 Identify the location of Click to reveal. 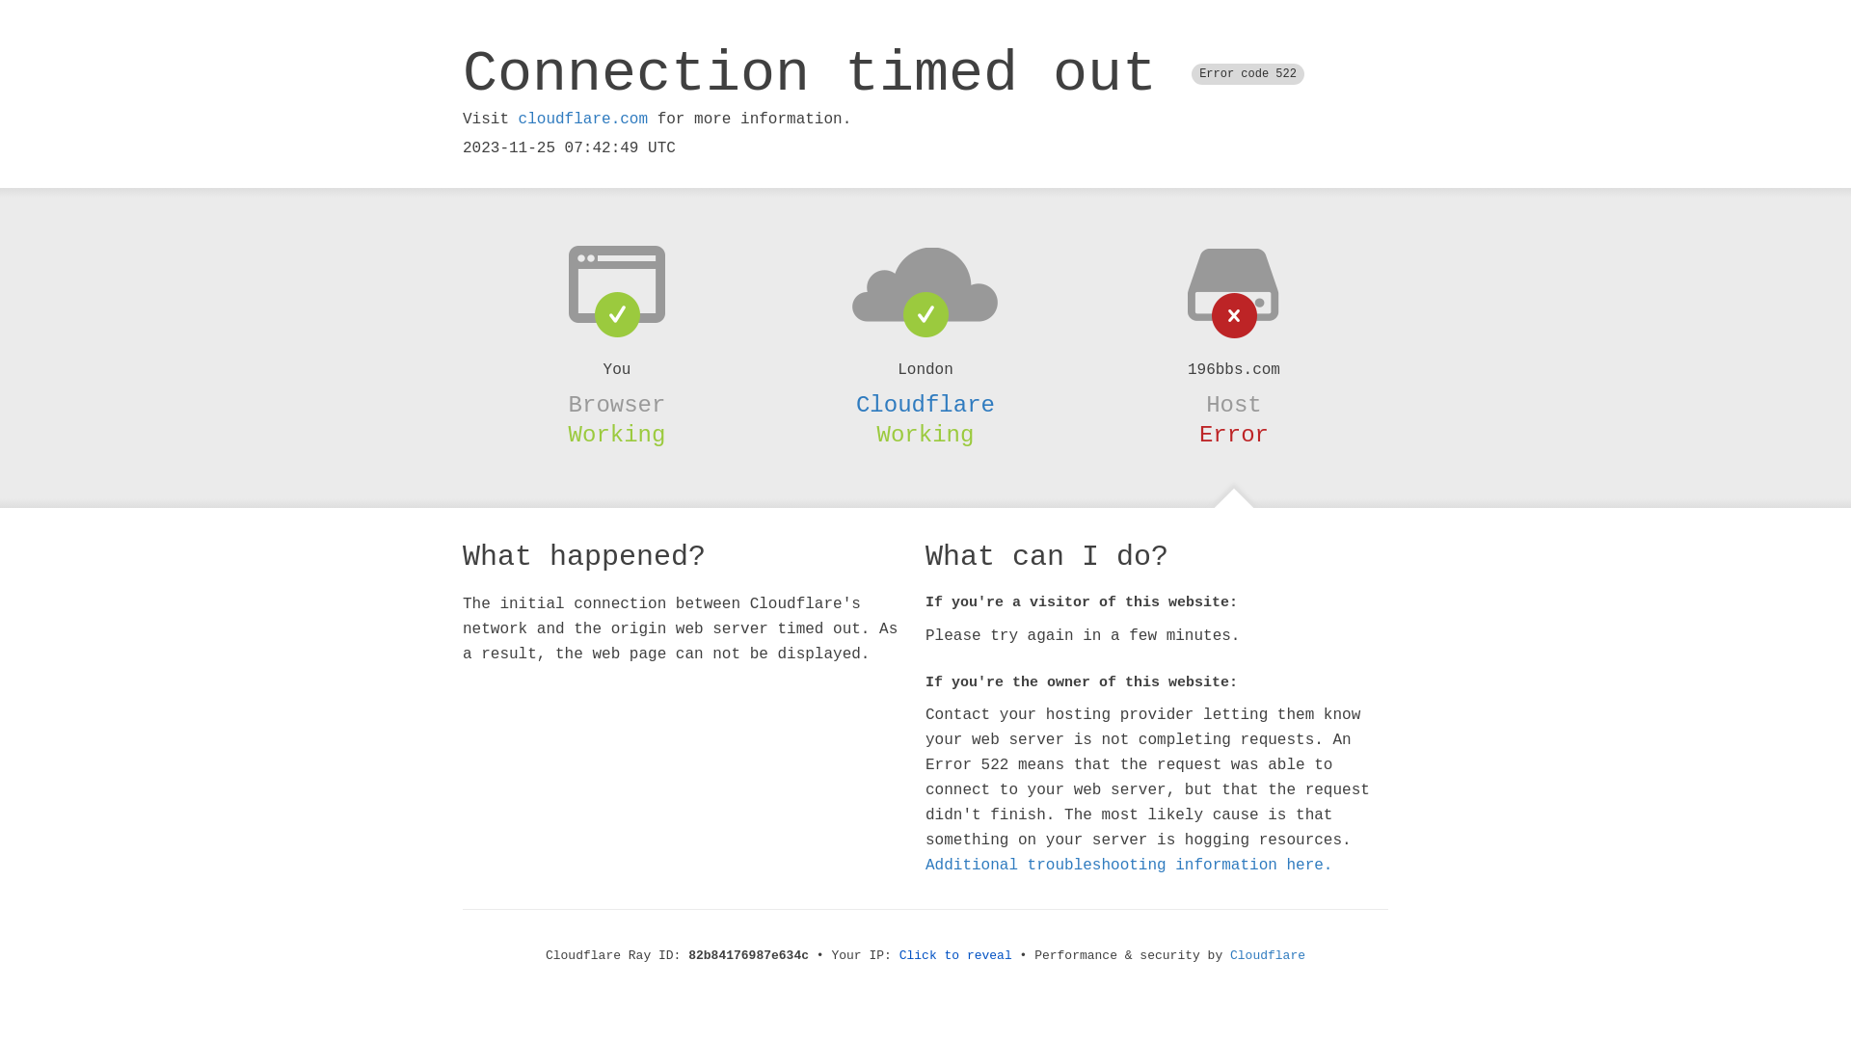
(956, 956).